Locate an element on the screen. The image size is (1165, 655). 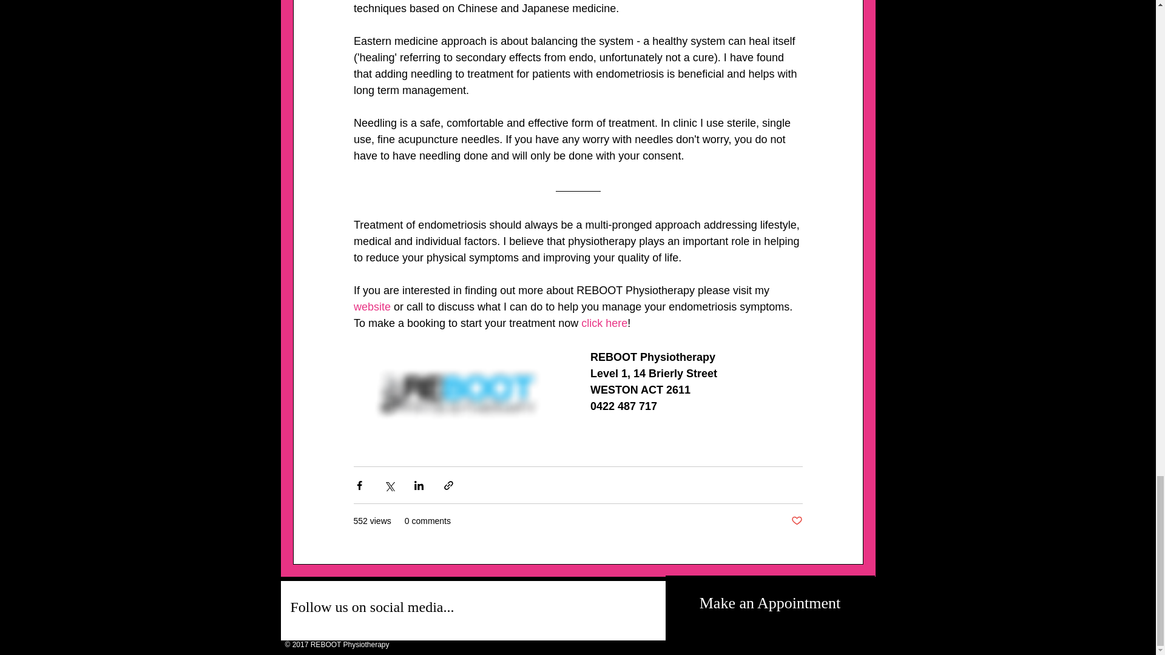
website is located at coordinates (371, 307).